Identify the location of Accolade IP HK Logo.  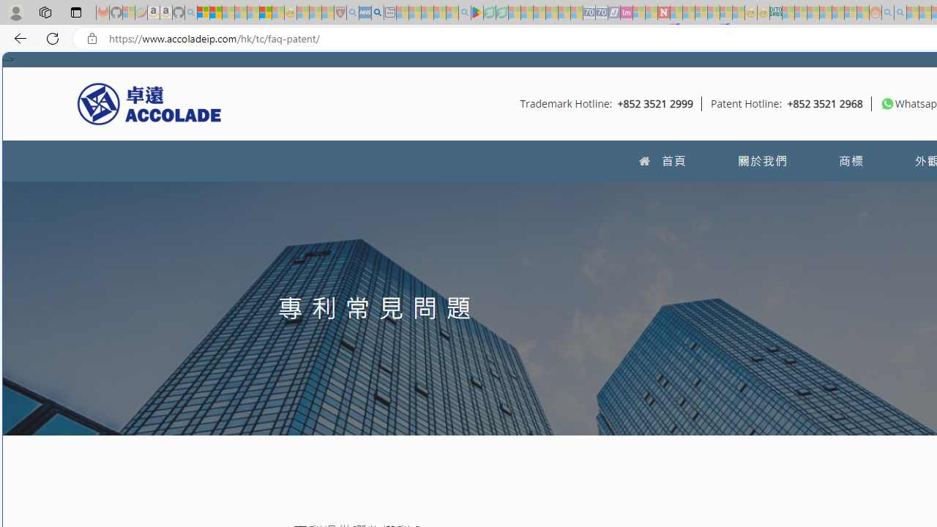
(149, 103).